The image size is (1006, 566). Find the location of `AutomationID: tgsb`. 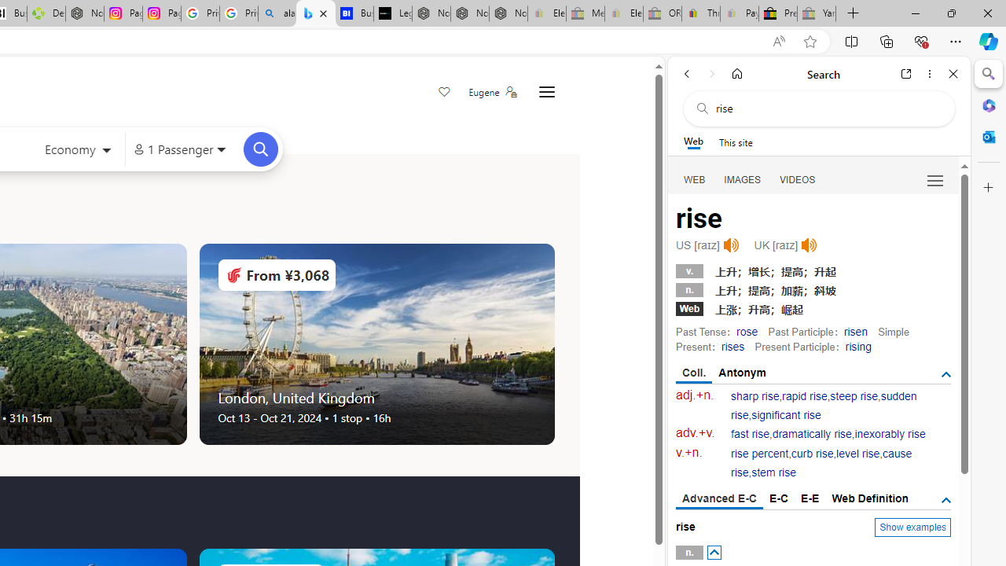

AutomationID: tgsb is located at coordinates (946, 374).